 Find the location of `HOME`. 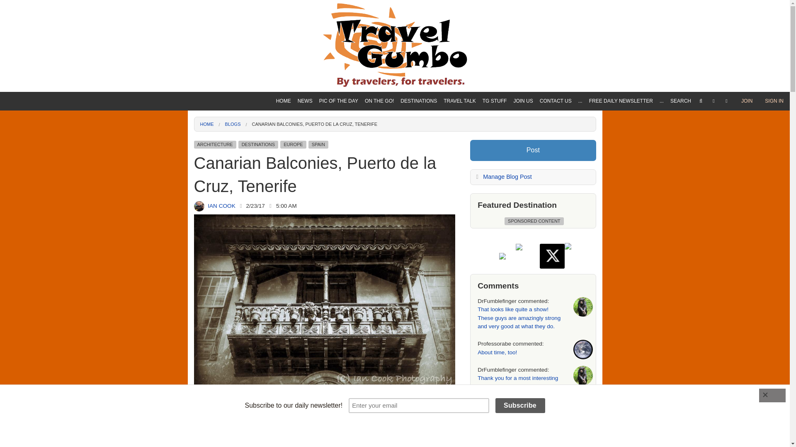

HOME is located at coordinates (284, 101).